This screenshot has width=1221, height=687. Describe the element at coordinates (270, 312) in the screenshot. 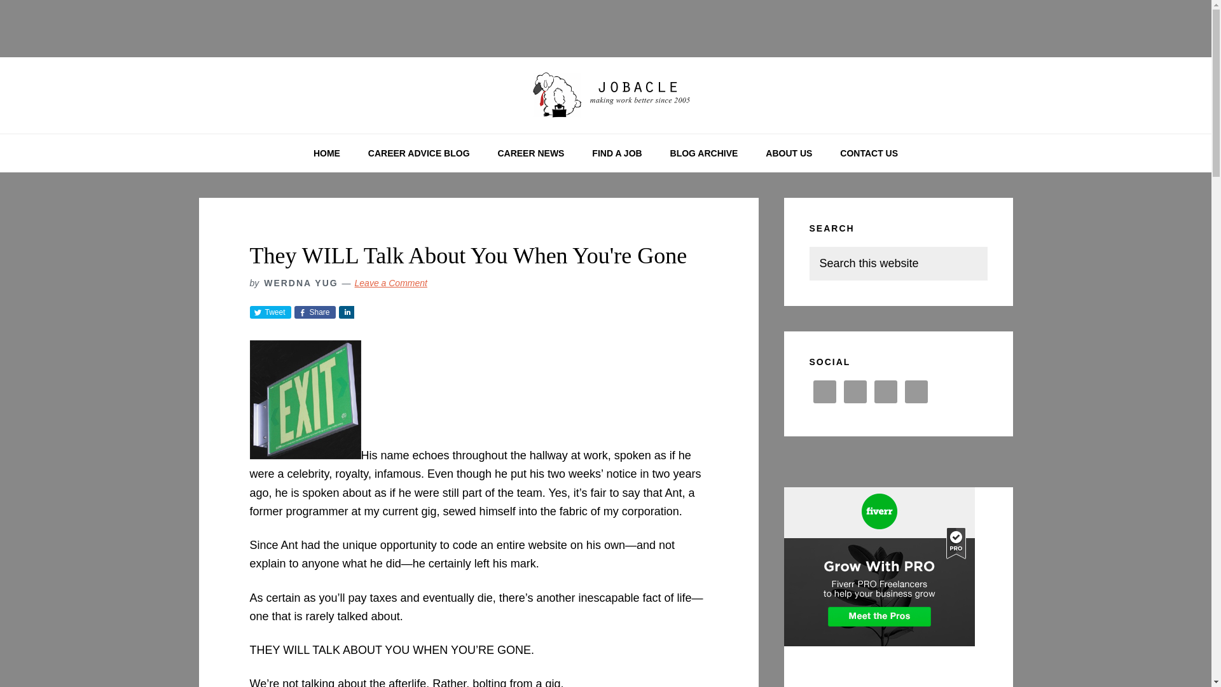

I see `Tweet` at that location.